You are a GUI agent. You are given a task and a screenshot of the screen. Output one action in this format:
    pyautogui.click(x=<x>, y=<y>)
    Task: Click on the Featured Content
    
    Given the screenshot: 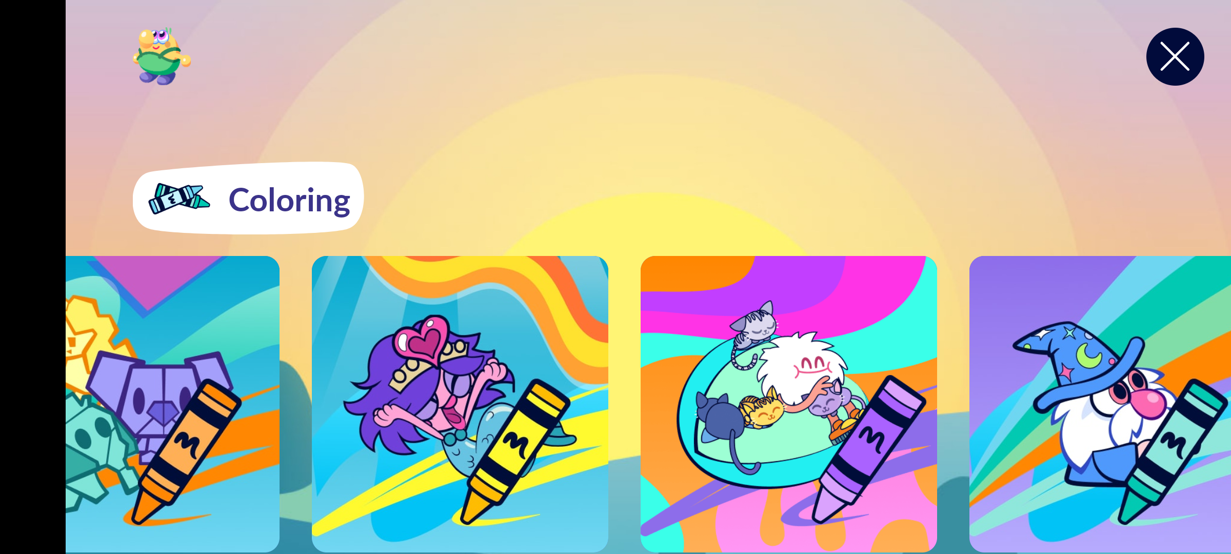 What is the action you would take?
    pyautogui.click(x=788, y=404)
    